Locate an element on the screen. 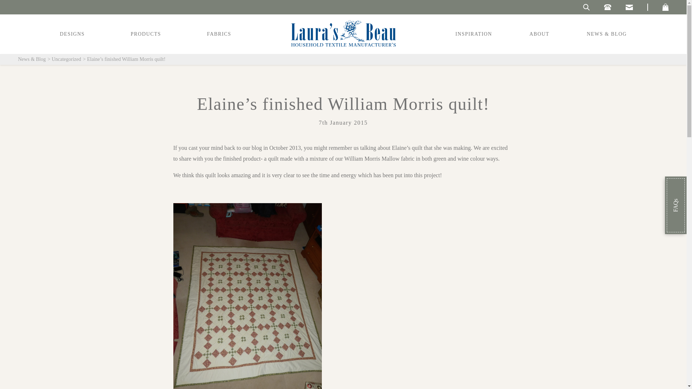 The width and height of the screenshot is (692, 389). PRODUCTS is located at coordinates (146, 34).